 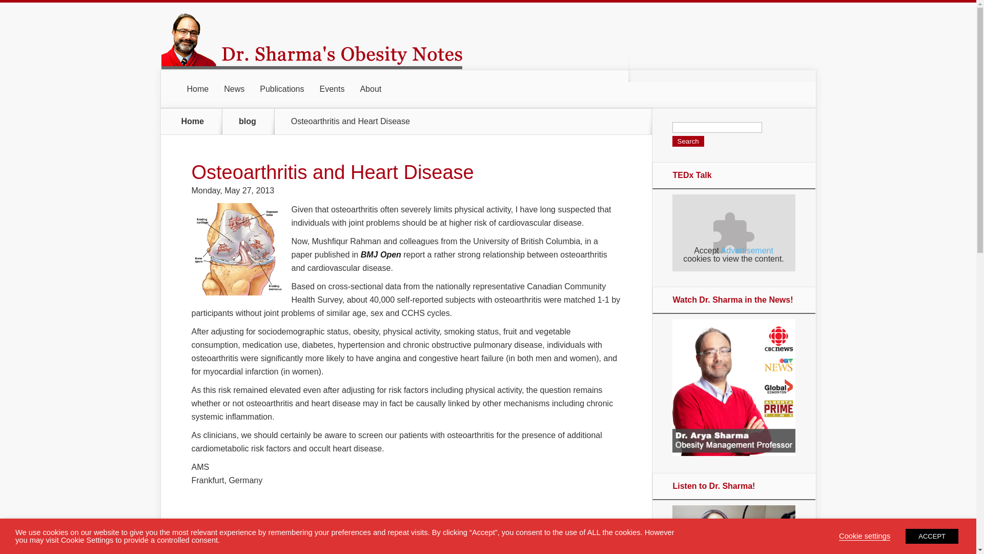 I want to click on About, so click(x=370, y=89).